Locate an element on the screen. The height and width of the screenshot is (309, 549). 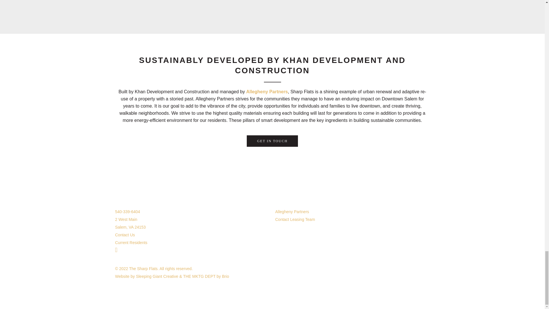
Sleeping Giant Creative is located at coordinates (157, 276).